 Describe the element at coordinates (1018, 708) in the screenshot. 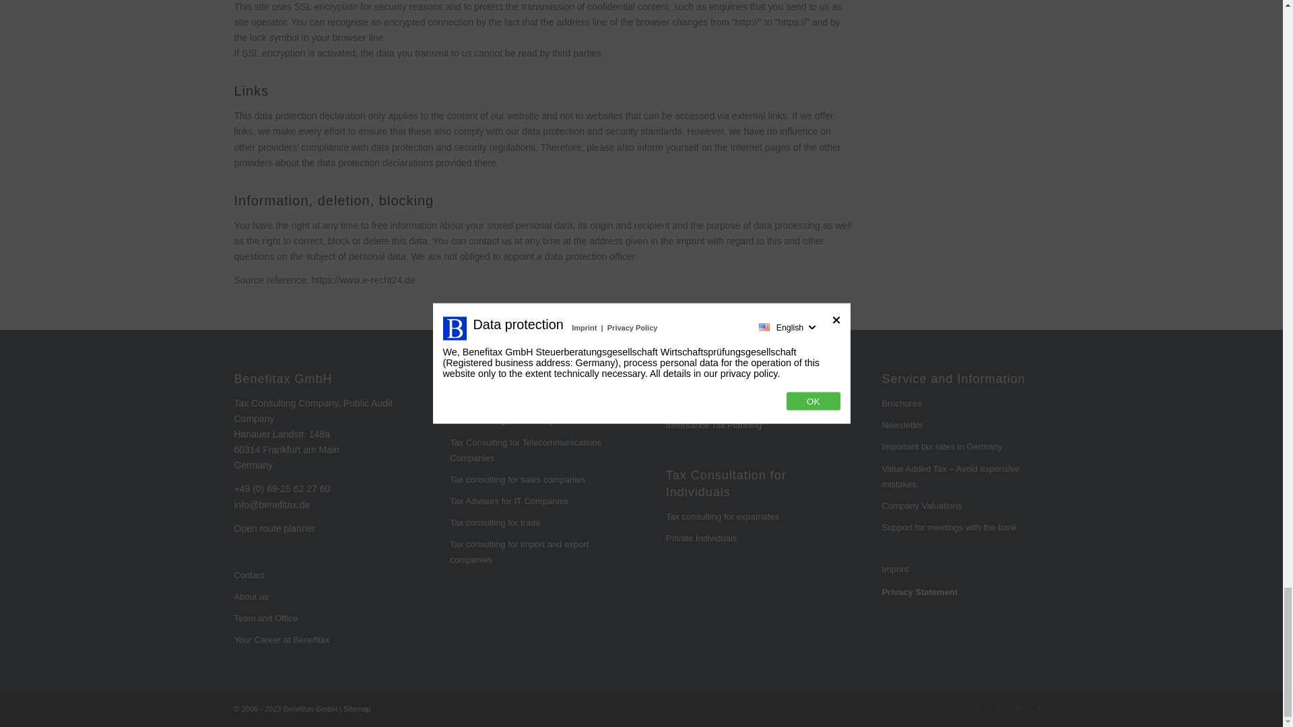

I see `LinkedIn` at that location.